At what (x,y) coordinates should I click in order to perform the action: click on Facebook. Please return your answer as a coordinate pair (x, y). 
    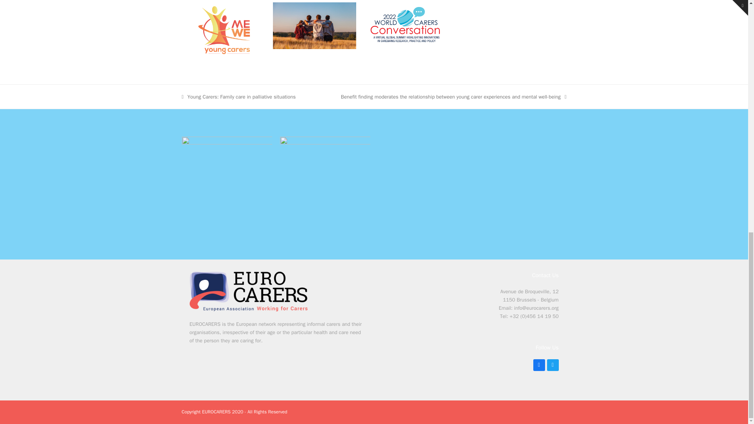
    Looking at the image, I should click on (539, 365).